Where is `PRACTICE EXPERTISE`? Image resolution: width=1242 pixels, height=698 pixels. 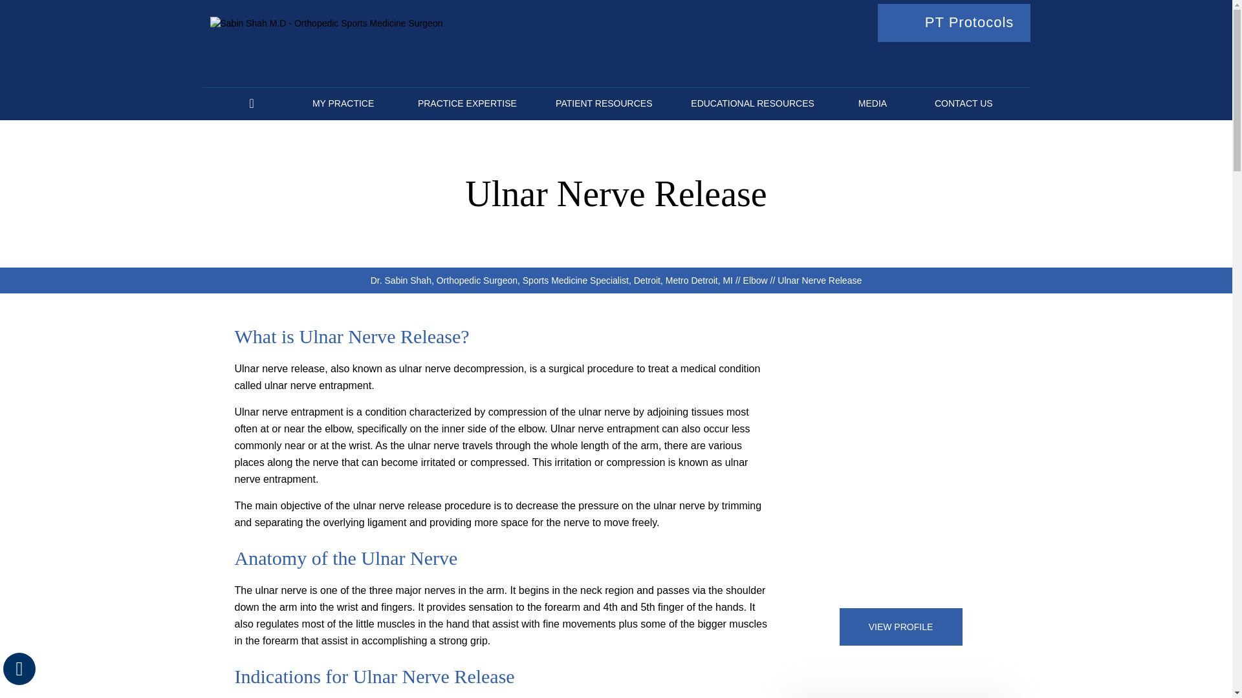
PRACTICE EXPERTISE is located at coordinates (467, 103).